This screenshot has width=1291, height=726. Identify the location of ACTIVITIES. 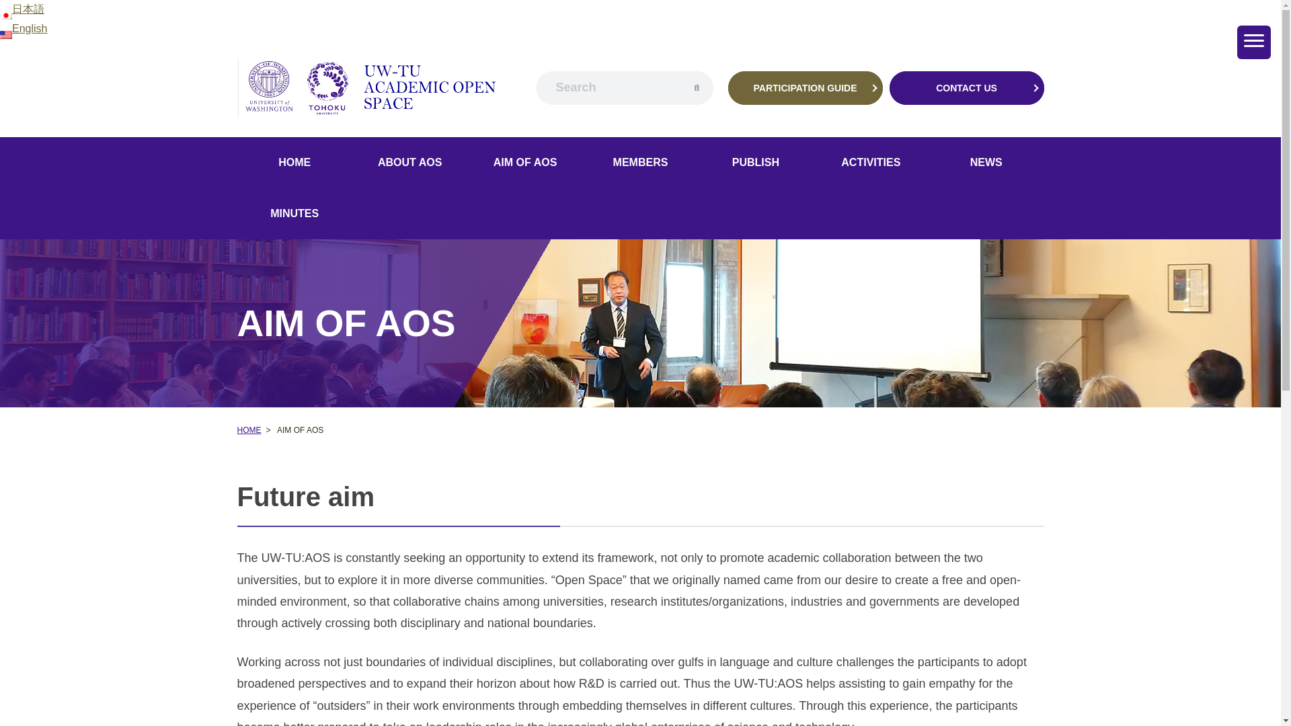
(870, 163).